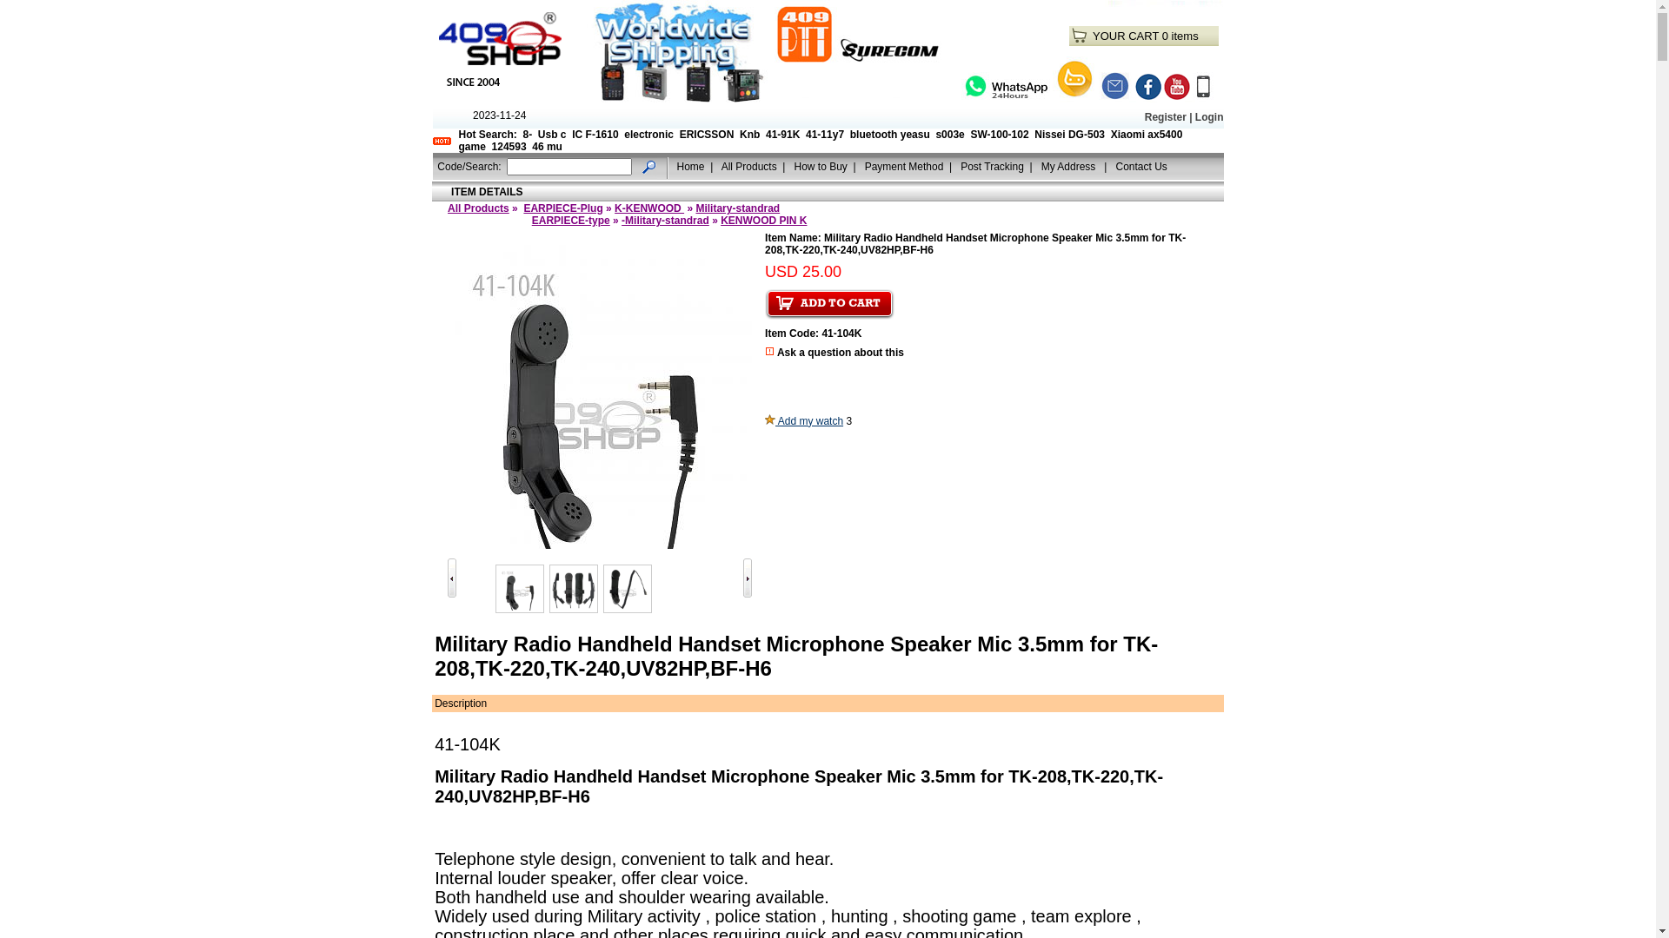 Image resolution: width=1669 pixels, height=938 pixels. I want to click on 8-, so click(529, 135).